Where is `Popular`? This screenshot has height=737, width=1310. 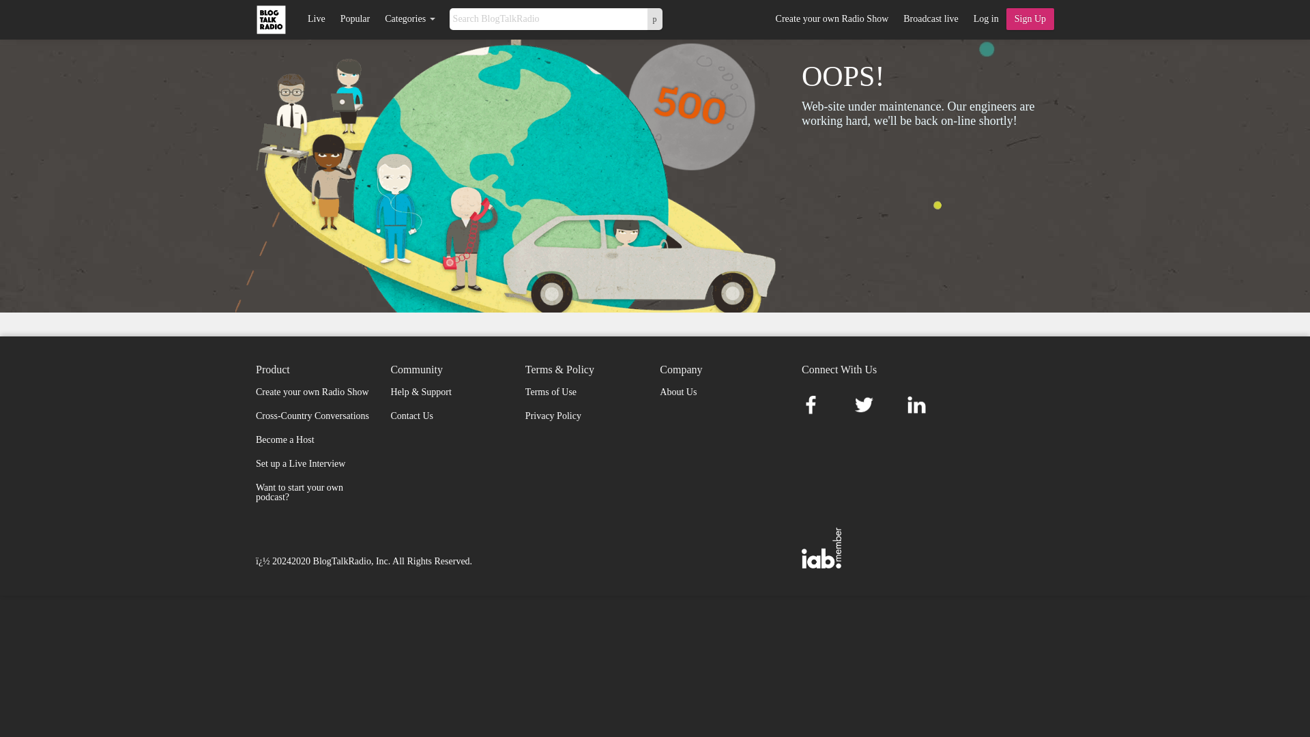 Popular is located at coordinates (355, 19).